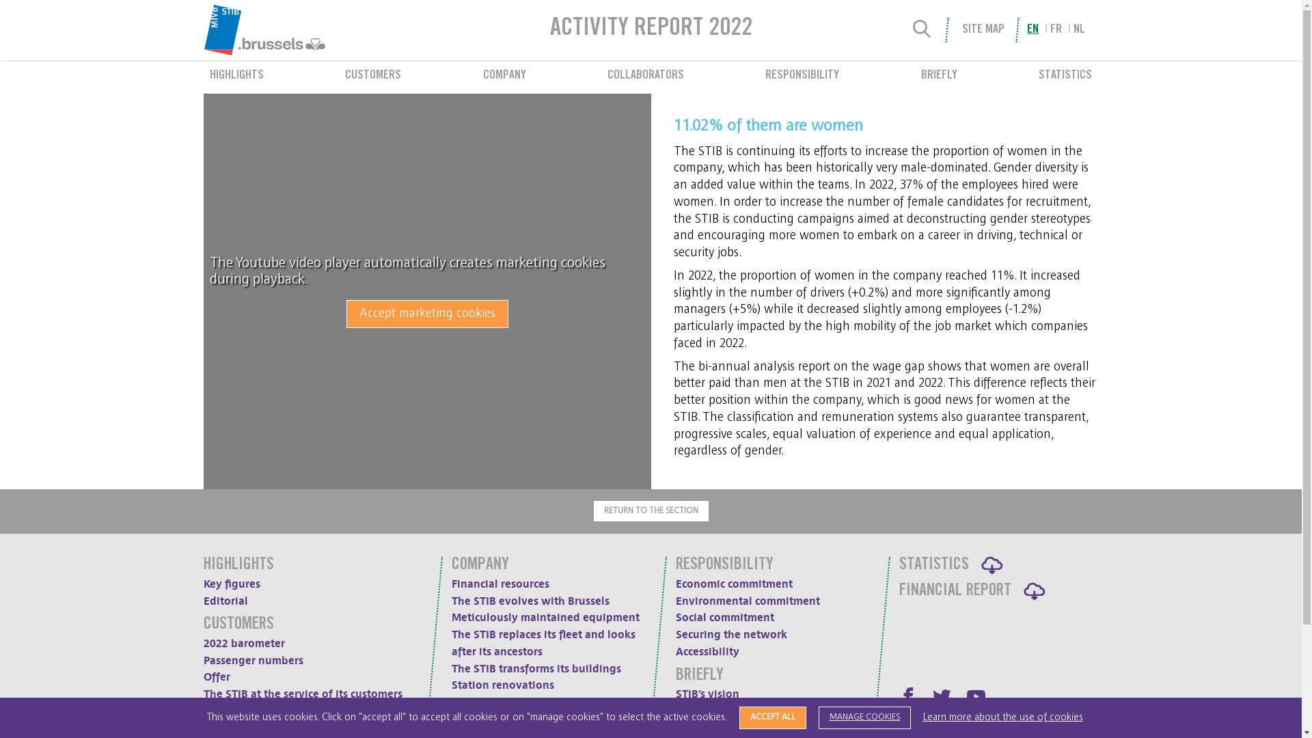 This screenshot has height=738, width=1312. I want to click on CUSTOMERS, so click(239, 625).